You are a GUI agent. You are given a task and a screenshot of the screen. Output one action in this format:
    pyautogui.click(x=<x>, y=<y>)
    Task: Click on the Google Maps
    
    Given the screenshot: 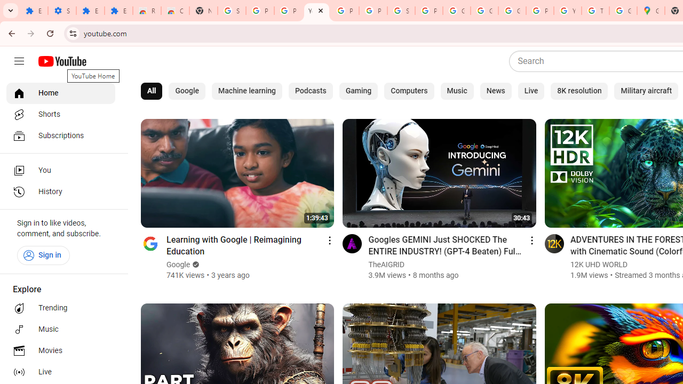 What is the action you would take?
    pyautogui.click(x=651, y=11)
    